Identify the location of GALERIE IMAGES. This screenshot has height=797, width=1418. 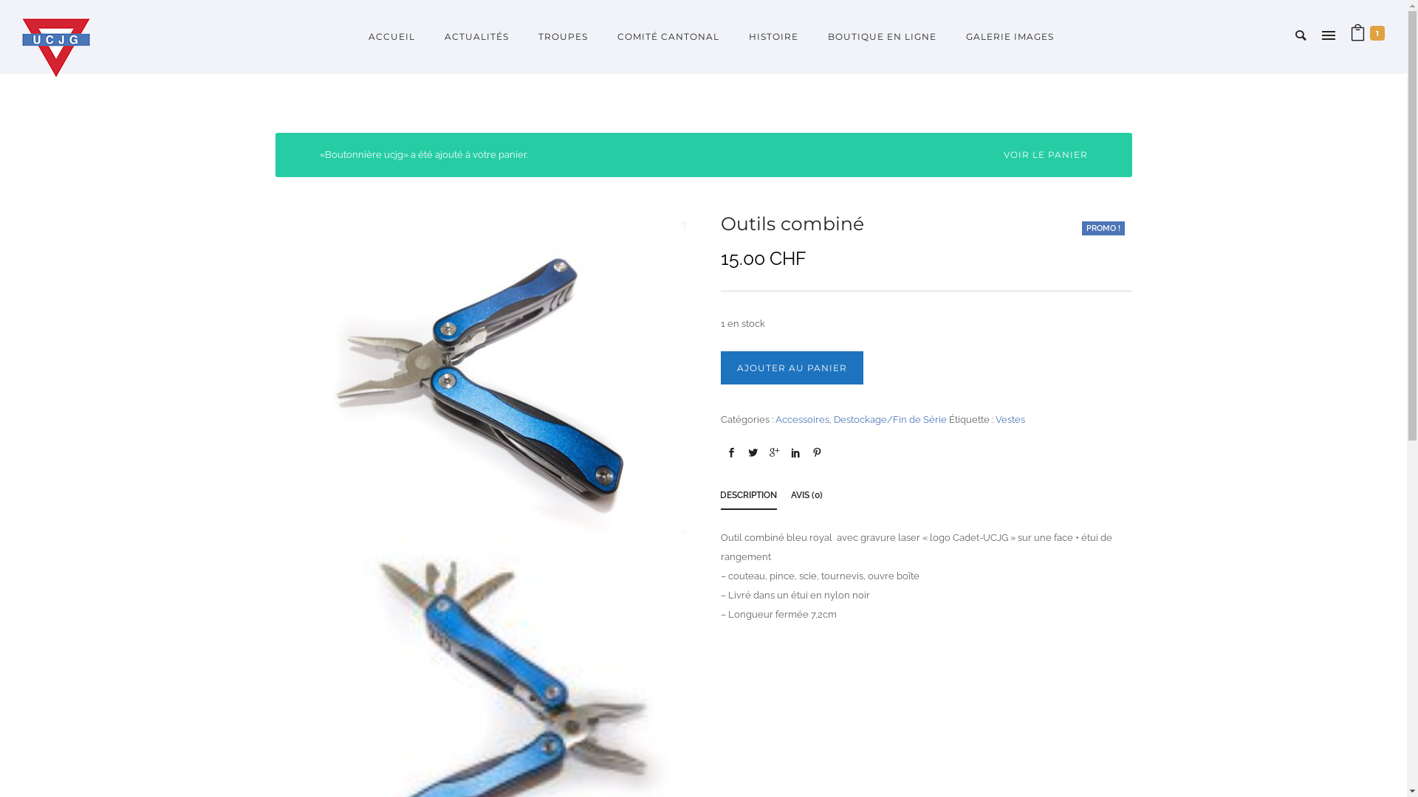
(1003, 37).